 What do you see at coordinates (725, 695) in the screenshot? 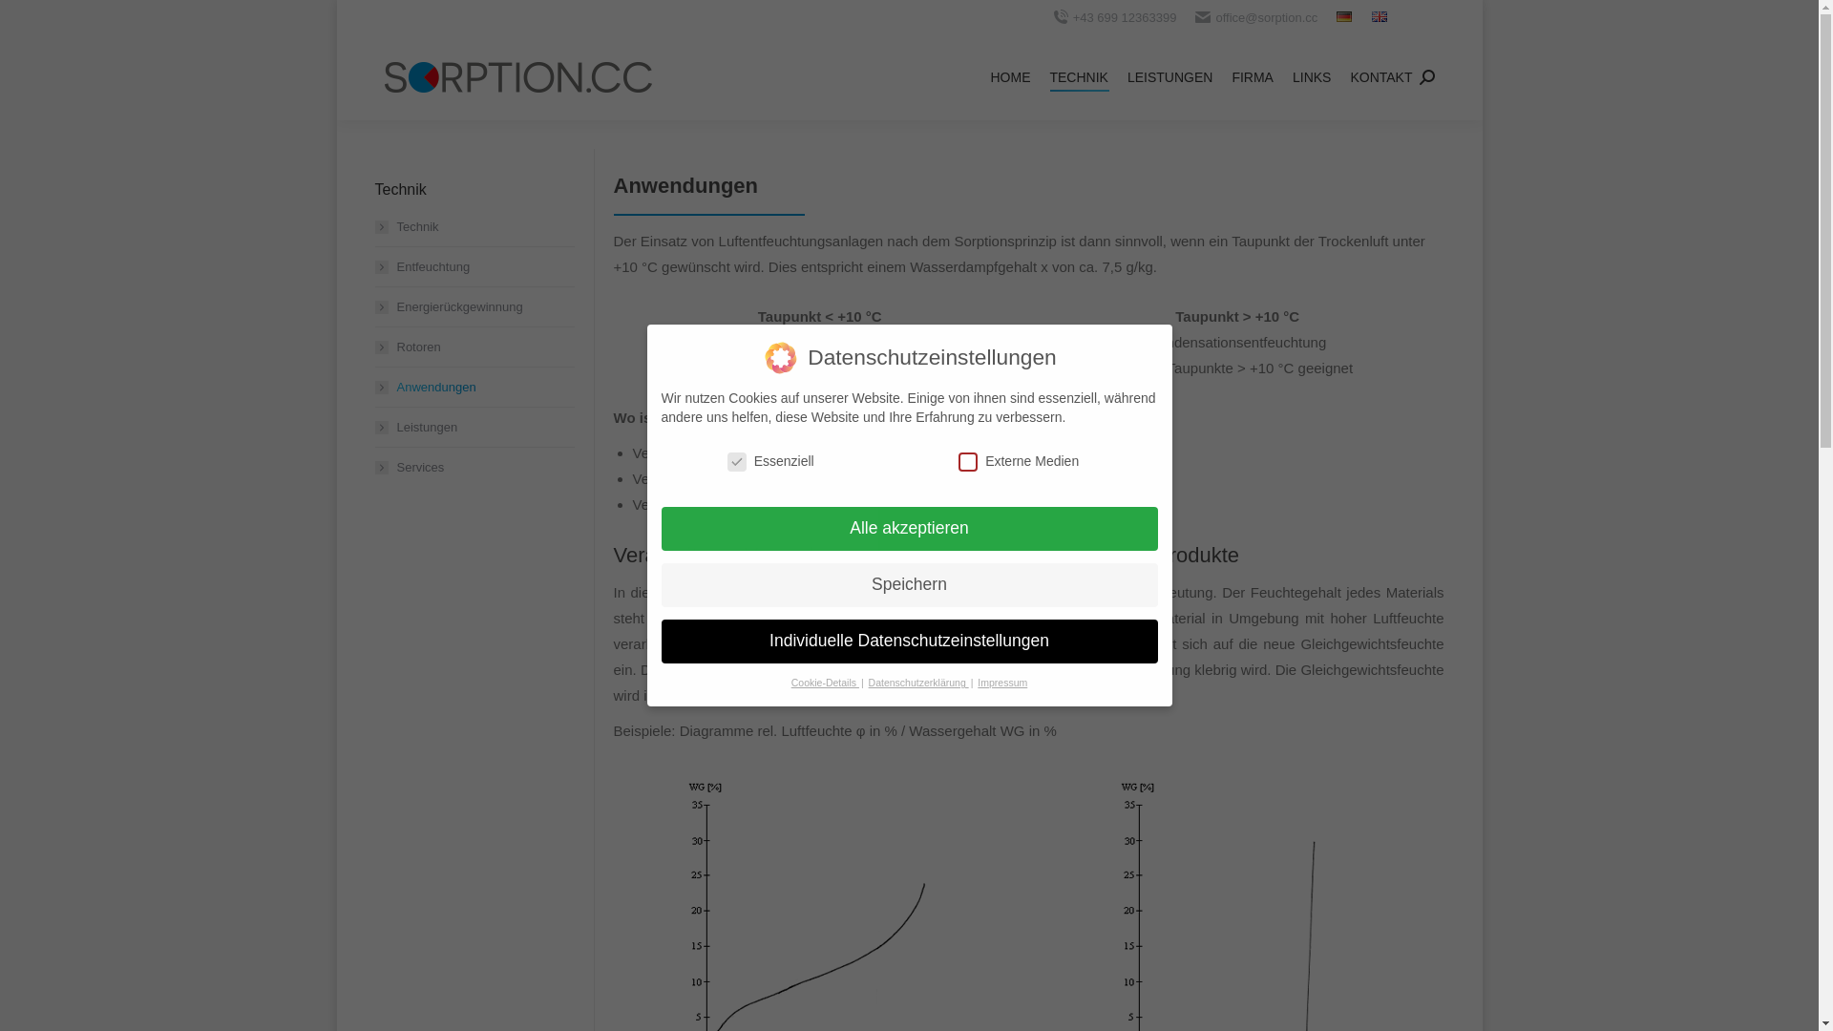
I see `Sorptionsisothermen` at bounding box center [725, 695].